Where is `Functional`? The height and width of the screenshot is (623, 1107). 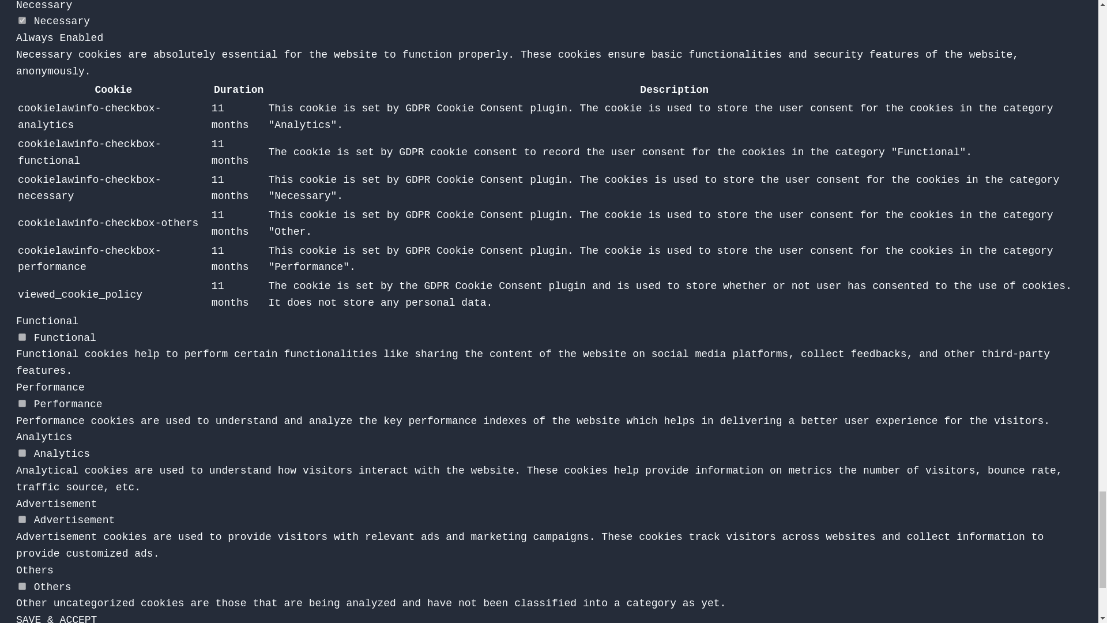
Functional is located at coordinates (47, 321).